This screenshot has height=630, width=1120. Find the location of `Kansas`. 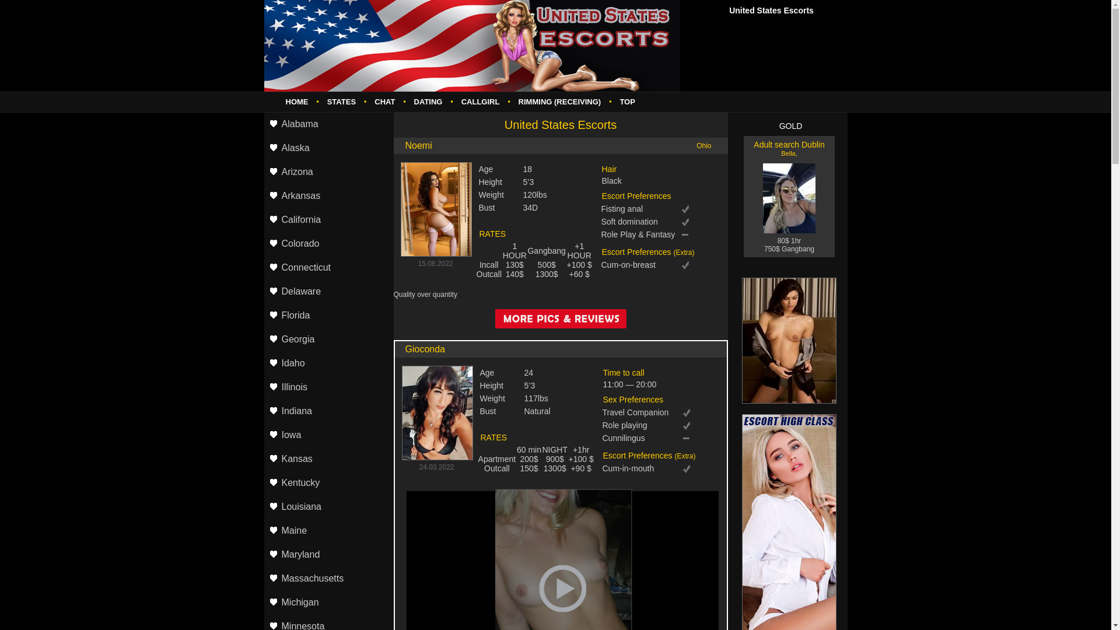

Kansas is located at coordinates (328, 460).